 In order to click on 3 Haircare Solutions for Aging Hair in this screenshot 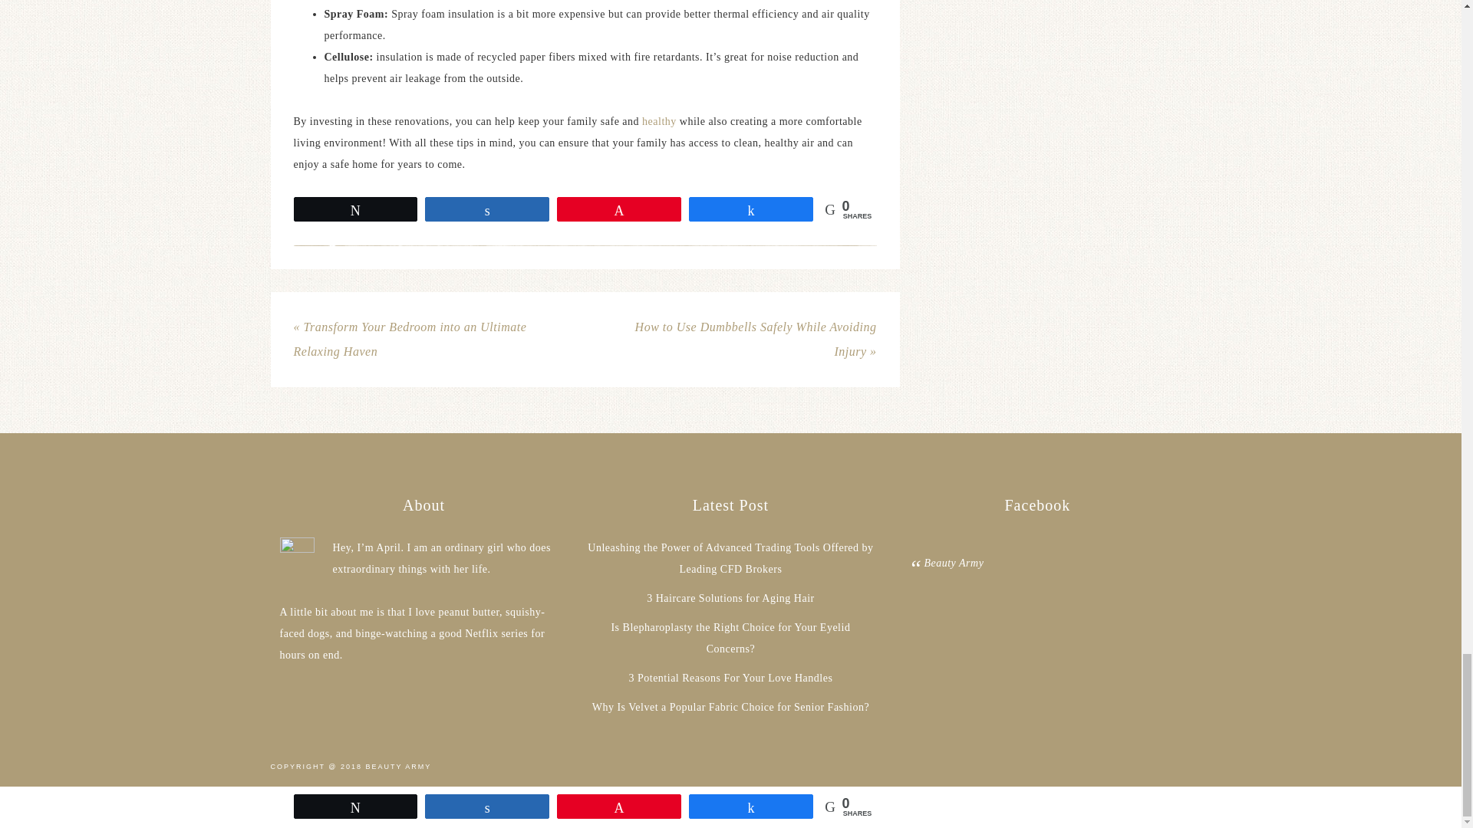, I will do `click(730, 598)`.